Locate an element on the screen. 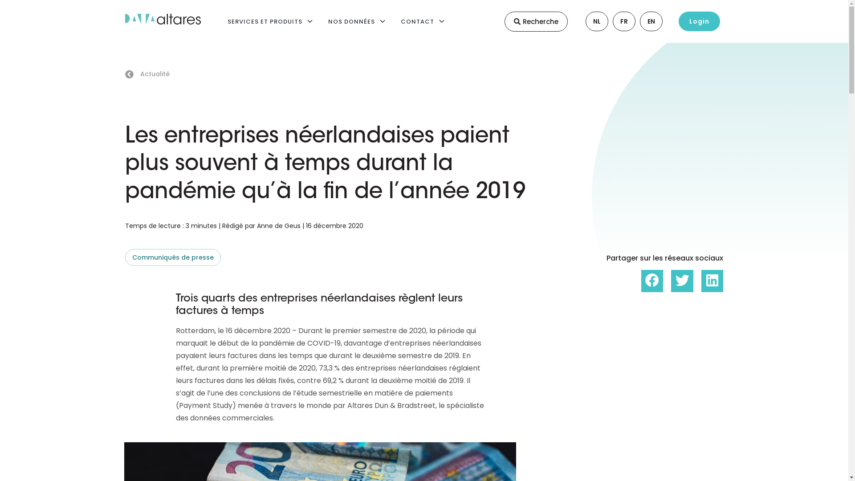 This screenshot has width=855, height=481. SERVICES ET PRODUITS is located at coordinates (265, 21).